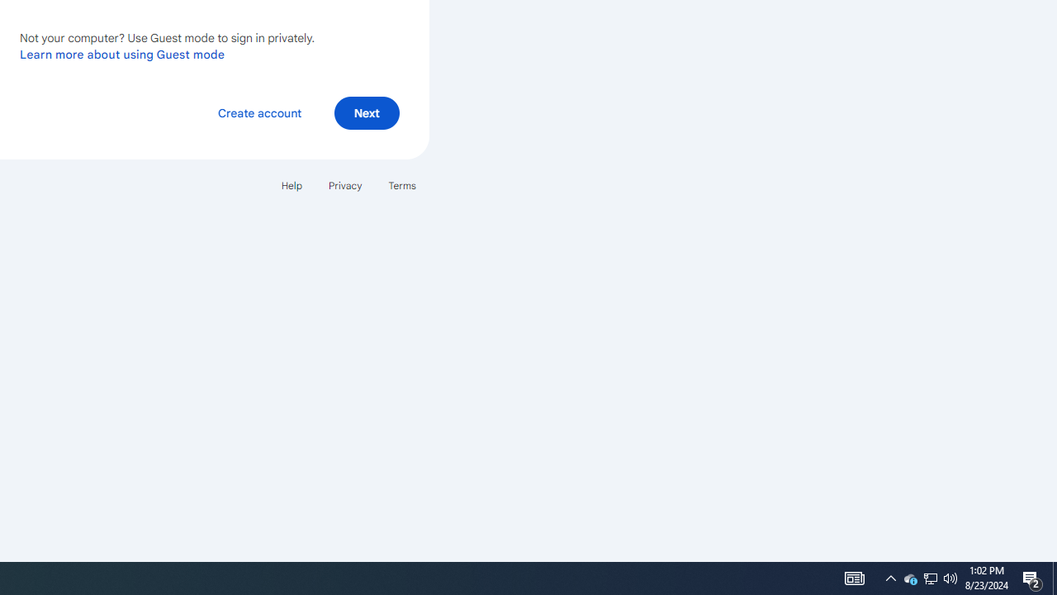 The width and height of the screenshot is (1057, 595). Describe the element at coordinates (401, 185) in the screenshot. I see `Terms` at that location.